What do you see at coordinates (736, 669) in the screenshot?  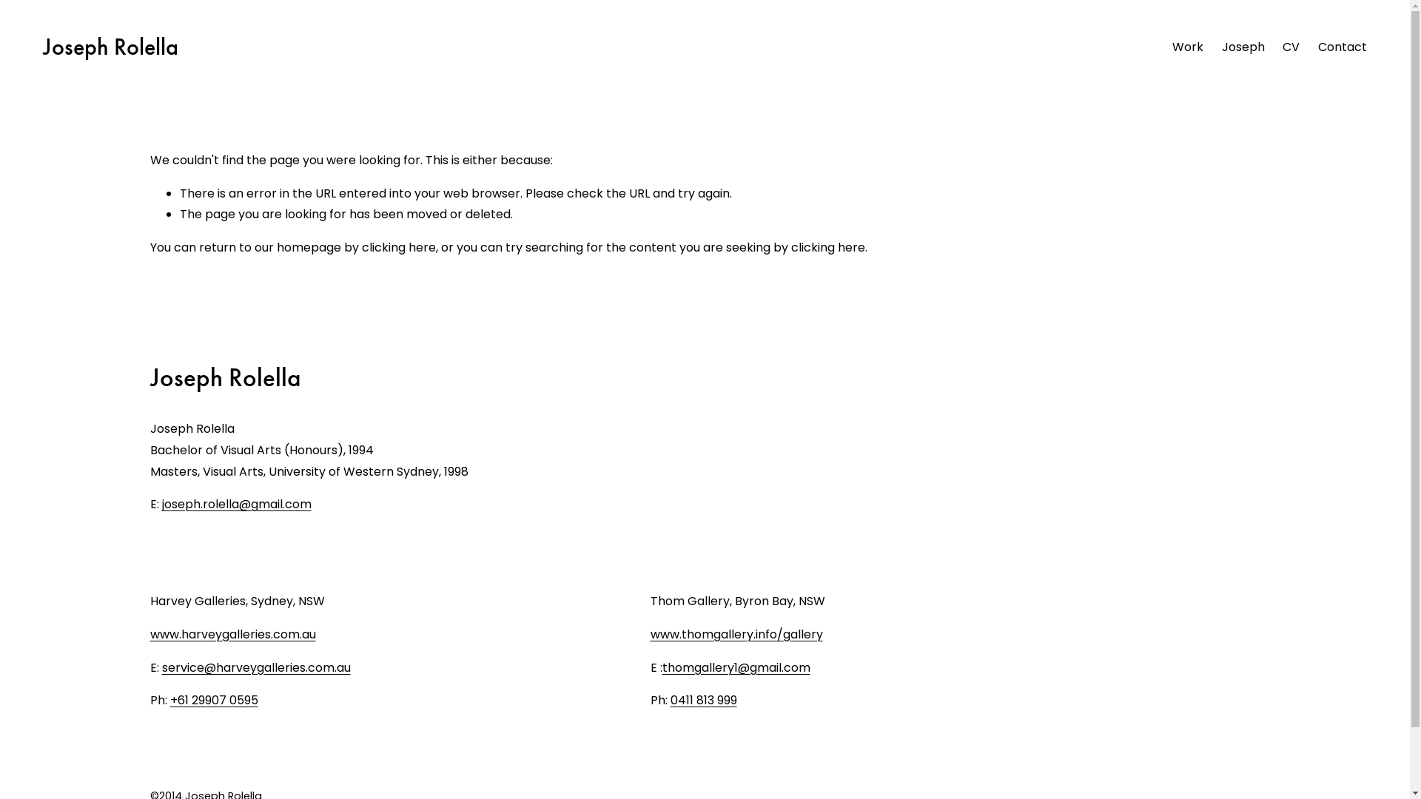 I see `thomgallery1@gmail.com` at bounding box center [736, 669].